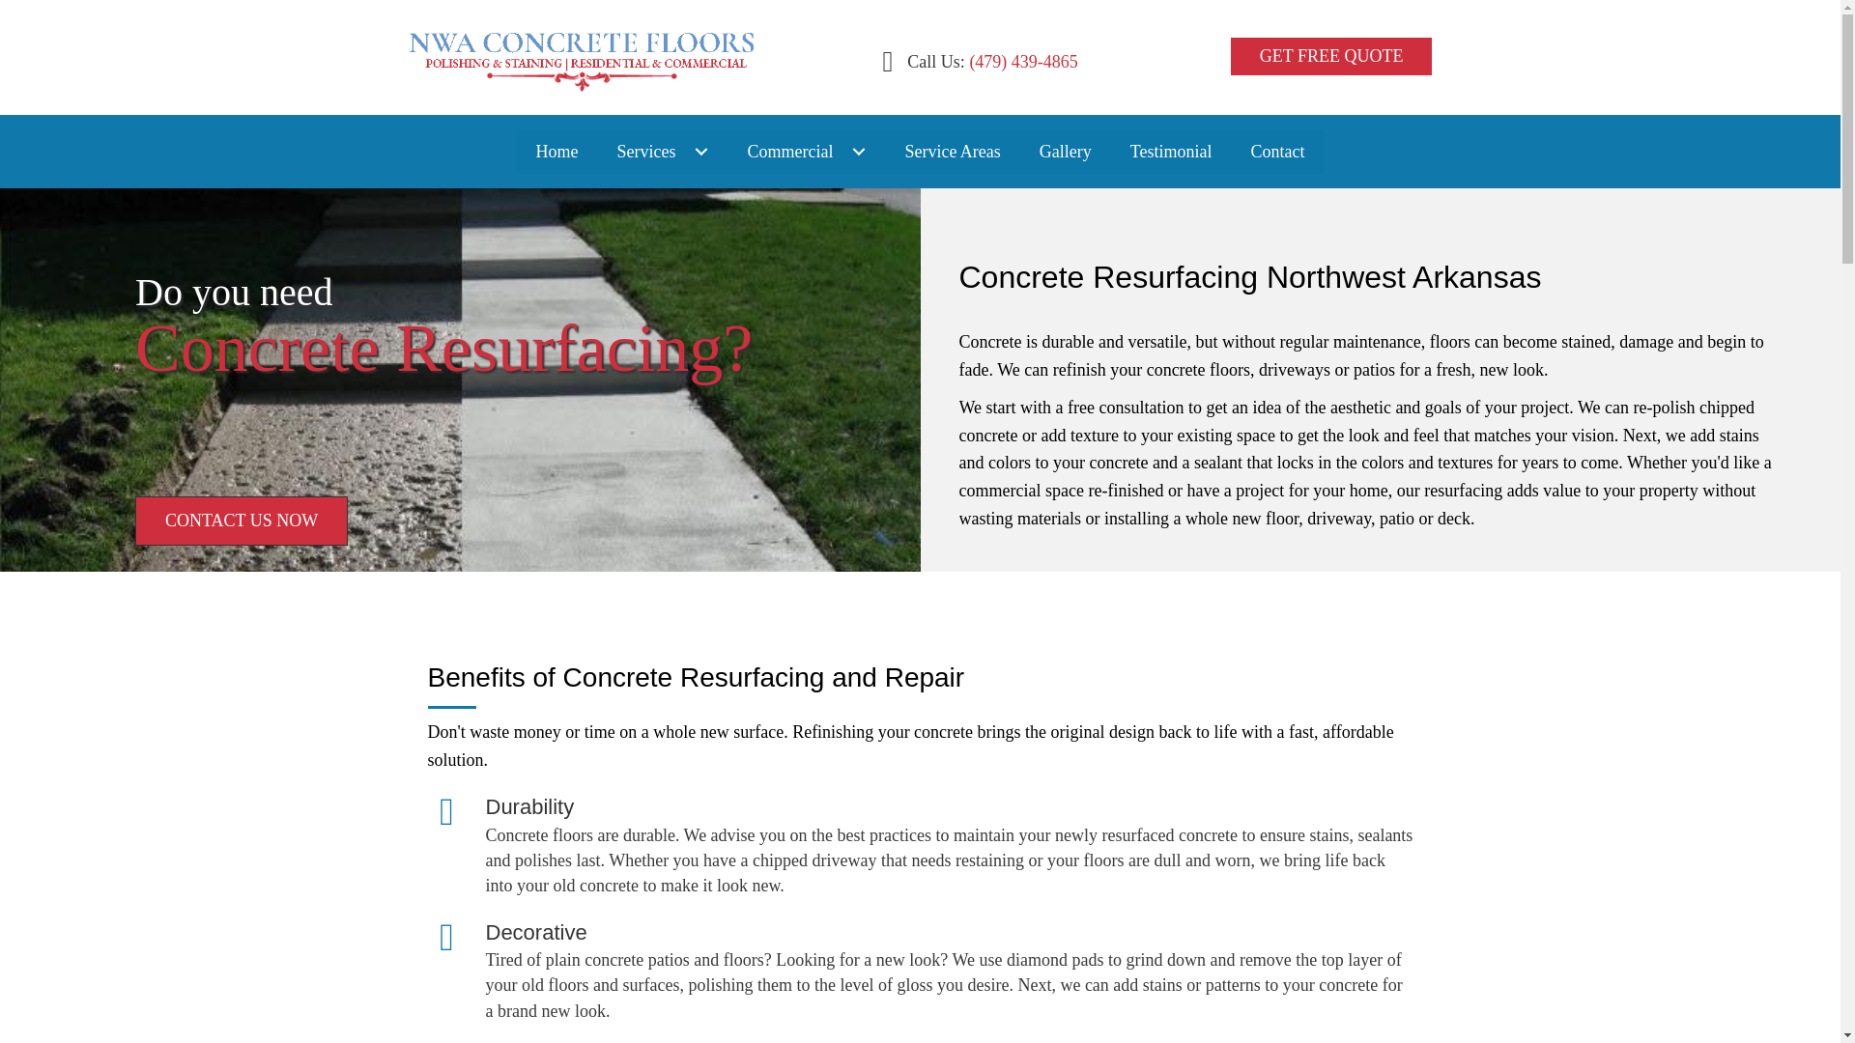  Describe the element at coordinates (1171, 151) in the screenshot. I see `Testimonial` at that location.